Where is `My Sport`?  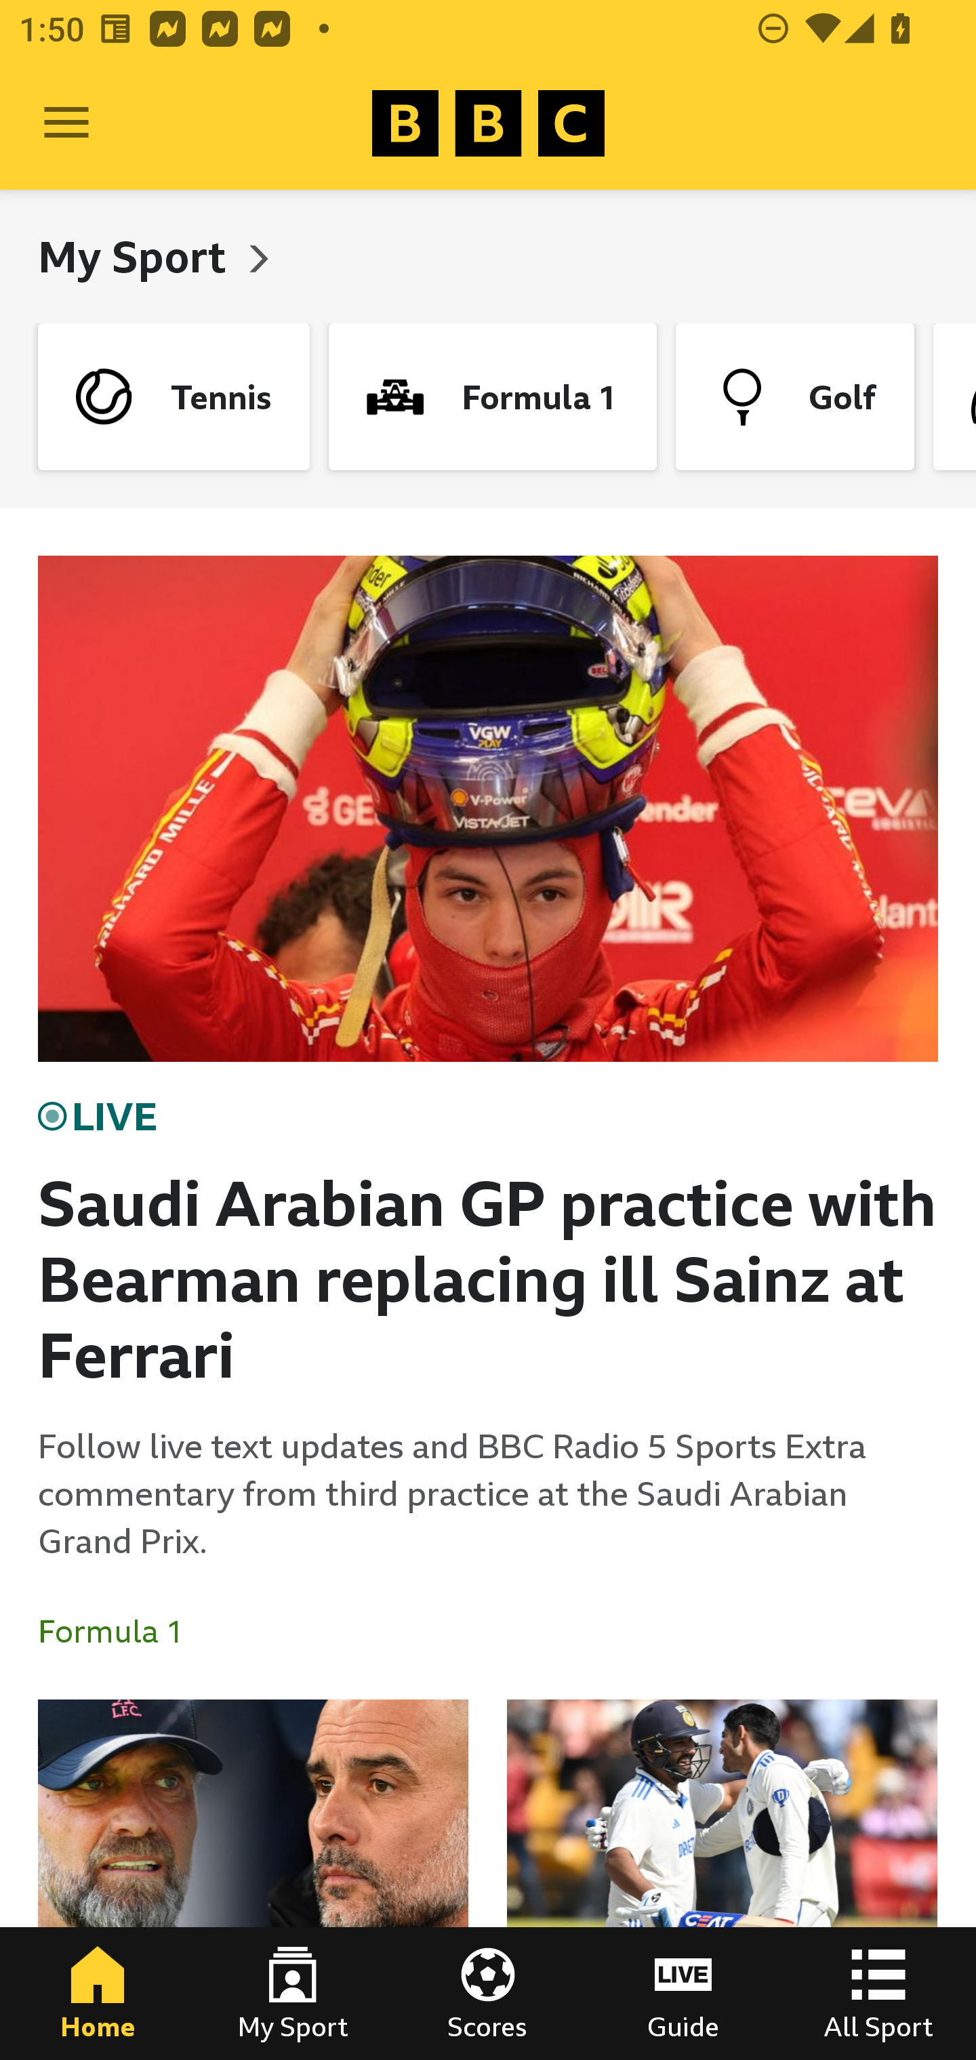 My Sport is located at coordinates (137, 256).